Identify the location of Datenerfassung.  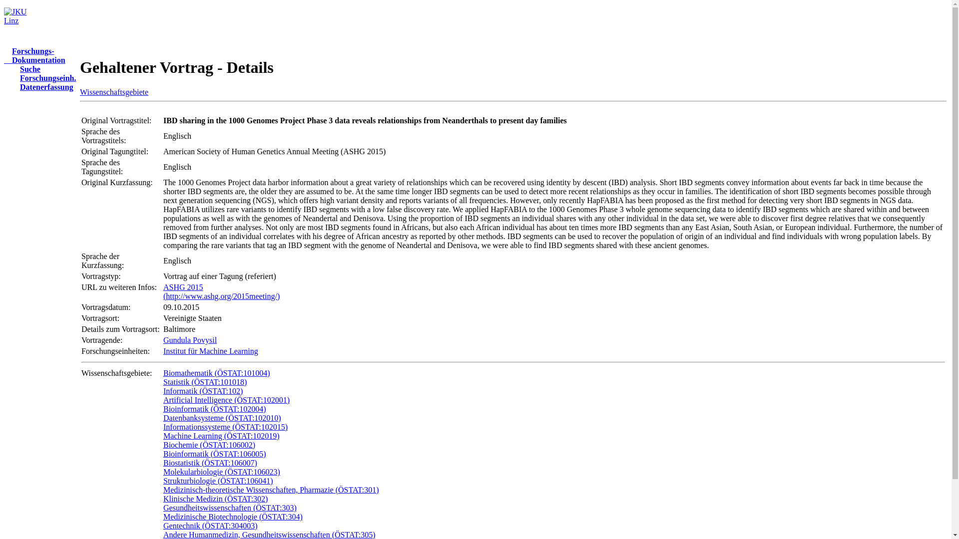
(117, 373).